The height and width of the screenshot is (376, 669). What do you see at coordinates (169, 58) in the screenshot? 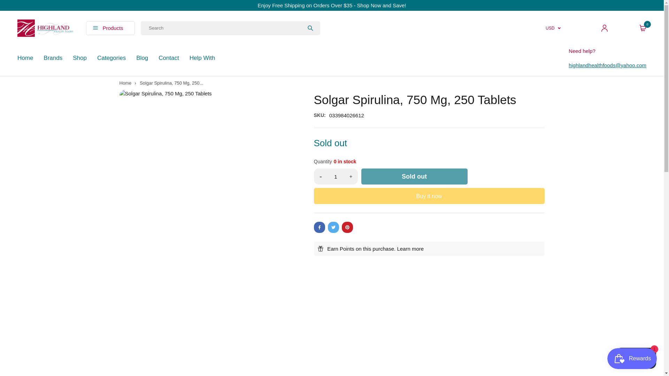
I see `Contact` at bounding box center [169, 58].